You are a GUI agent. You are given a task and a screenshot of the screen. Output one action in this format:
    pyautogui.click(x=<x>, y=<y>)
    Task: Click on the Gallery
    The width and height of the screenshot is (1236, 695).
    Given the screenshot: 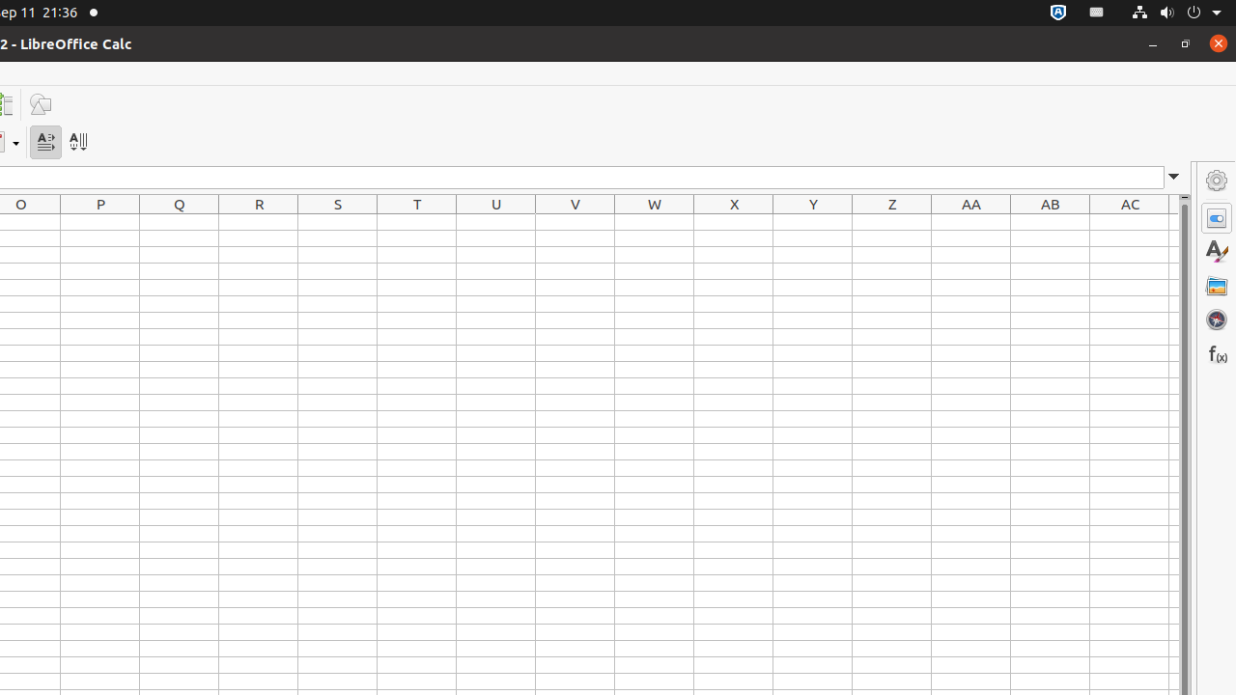 What is the action you would take?
    pyautogui.click(x=1217, y=286)
    